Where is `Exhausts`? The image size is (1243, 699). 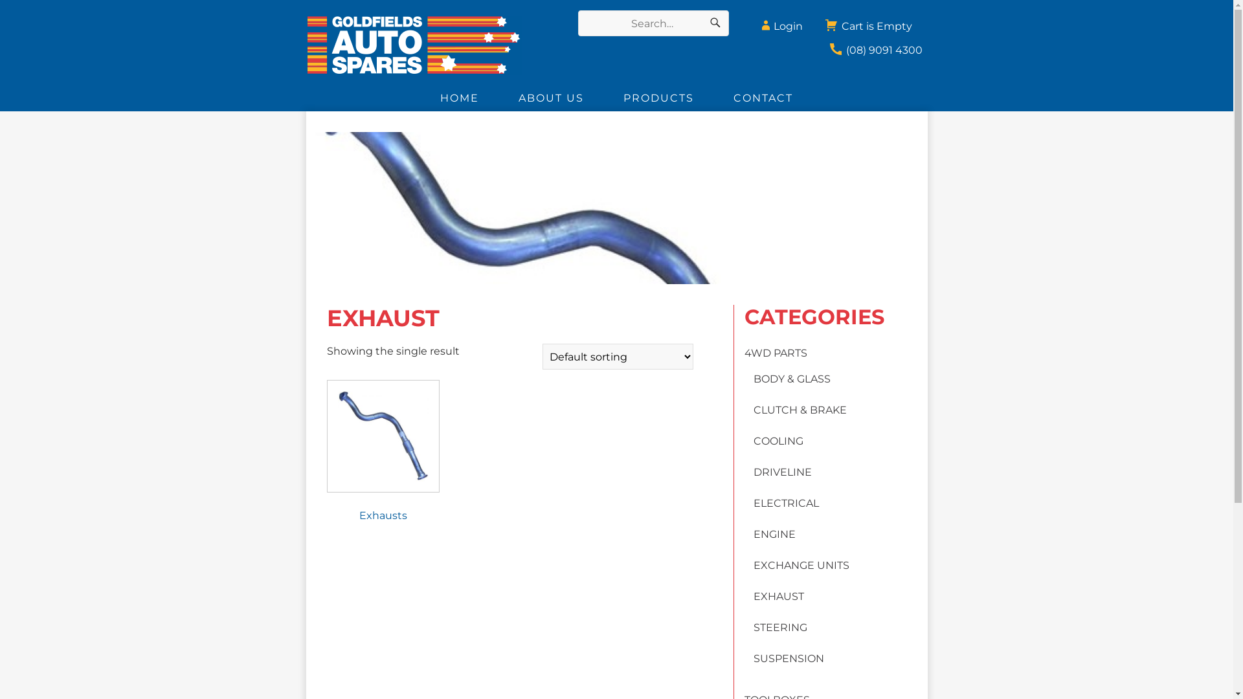
Exhausts is located at coordinates (383, 454).